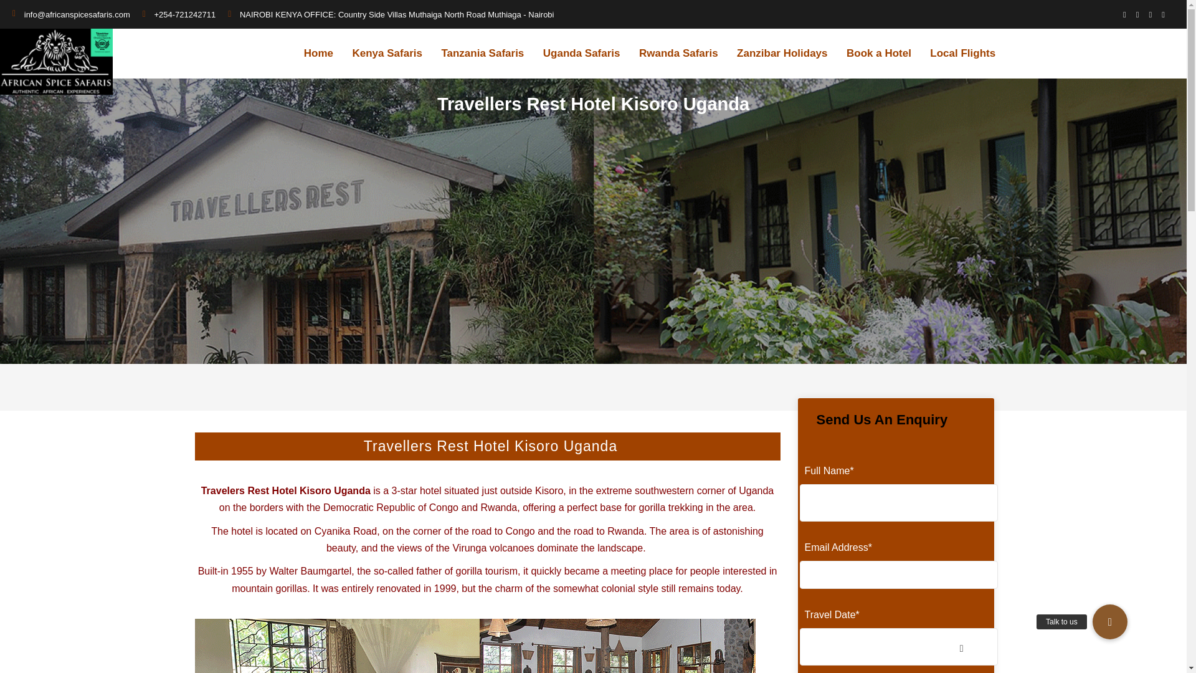 This screenshot has width=1196, height=673. I want to click on Zanzibar Holidays, so click(782, 54).